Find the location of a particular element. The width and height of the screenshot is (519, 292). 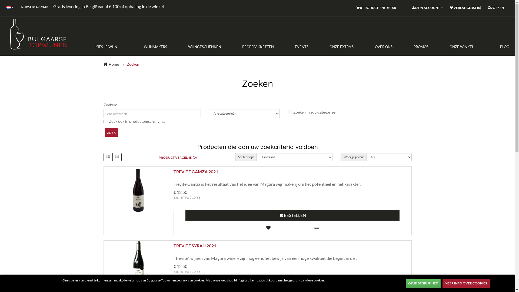

TREVITE SYRAH 2021 is located at coordinates (195, 245).